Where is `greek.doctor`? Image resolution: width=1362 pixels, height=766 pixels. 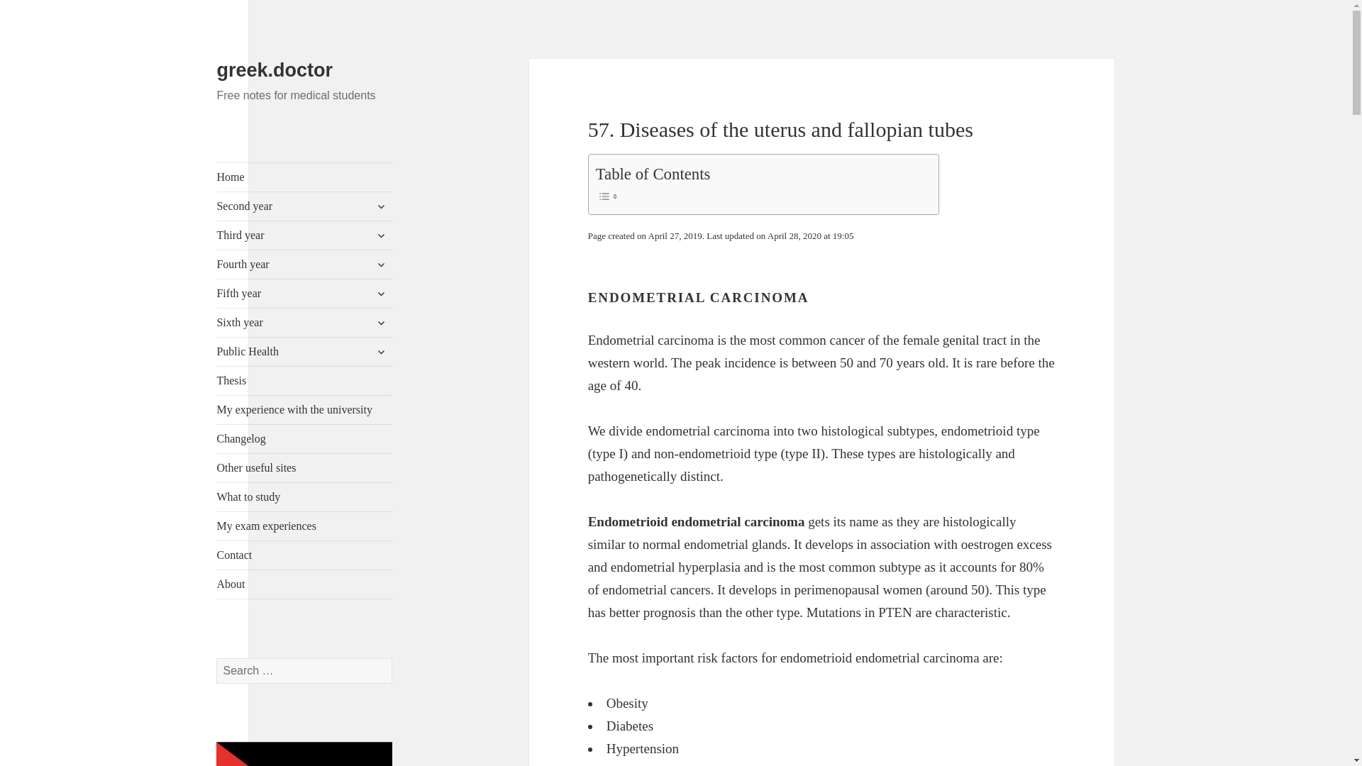
greek.doctor is located at coordinates (274, 70).